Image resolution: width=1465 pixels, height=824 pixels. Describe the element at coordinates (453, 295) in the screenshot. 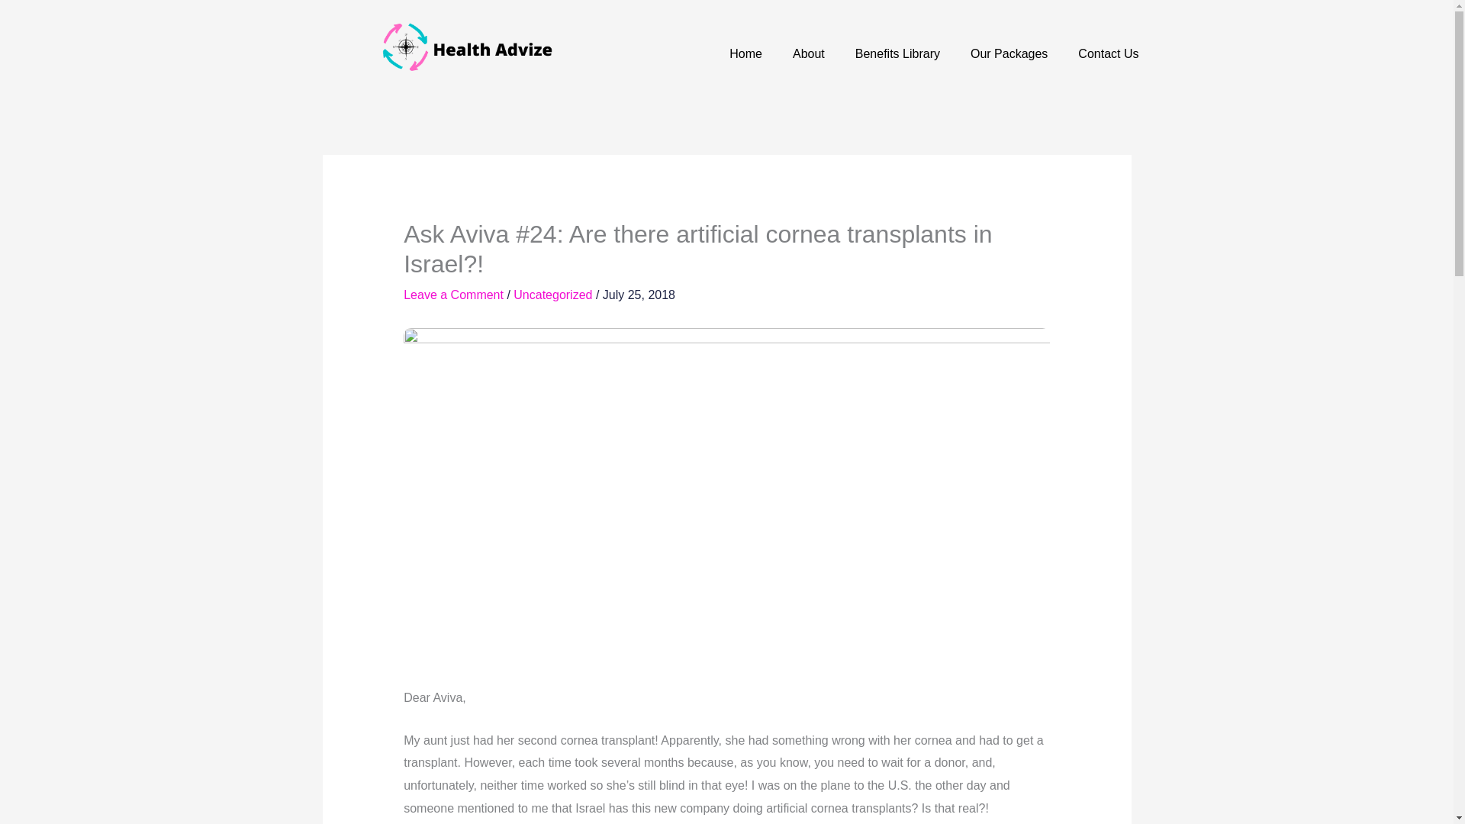

I see `Leave a Comment` at that location.